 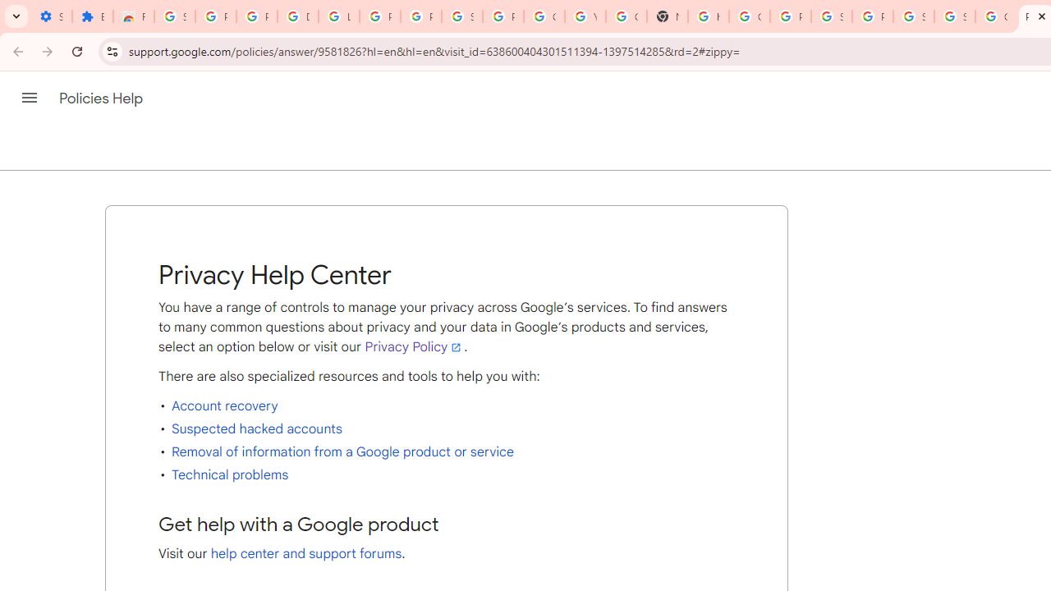 What do you see at coordinates (306, 553) in the screenshot?
I see `help center and support forums` at bounding box center [306, 553].